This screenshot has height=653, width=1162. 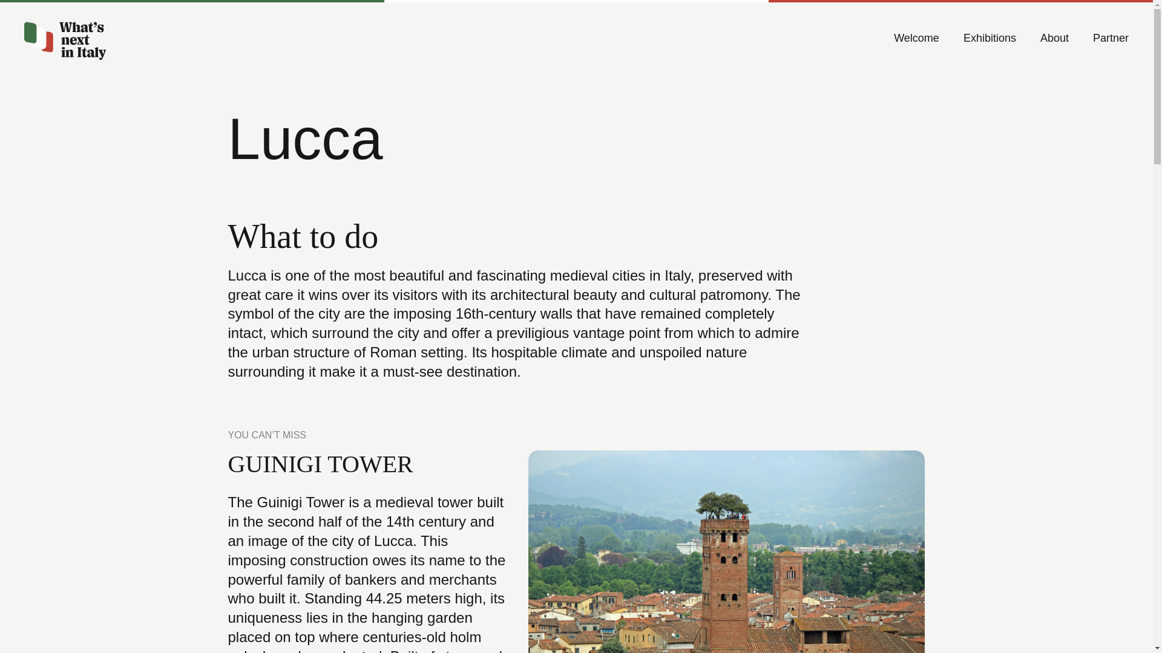 What do you see at coordinates (1111, 38) in the screenshot?
I see `Partner` at bounding box center [1111, 38].